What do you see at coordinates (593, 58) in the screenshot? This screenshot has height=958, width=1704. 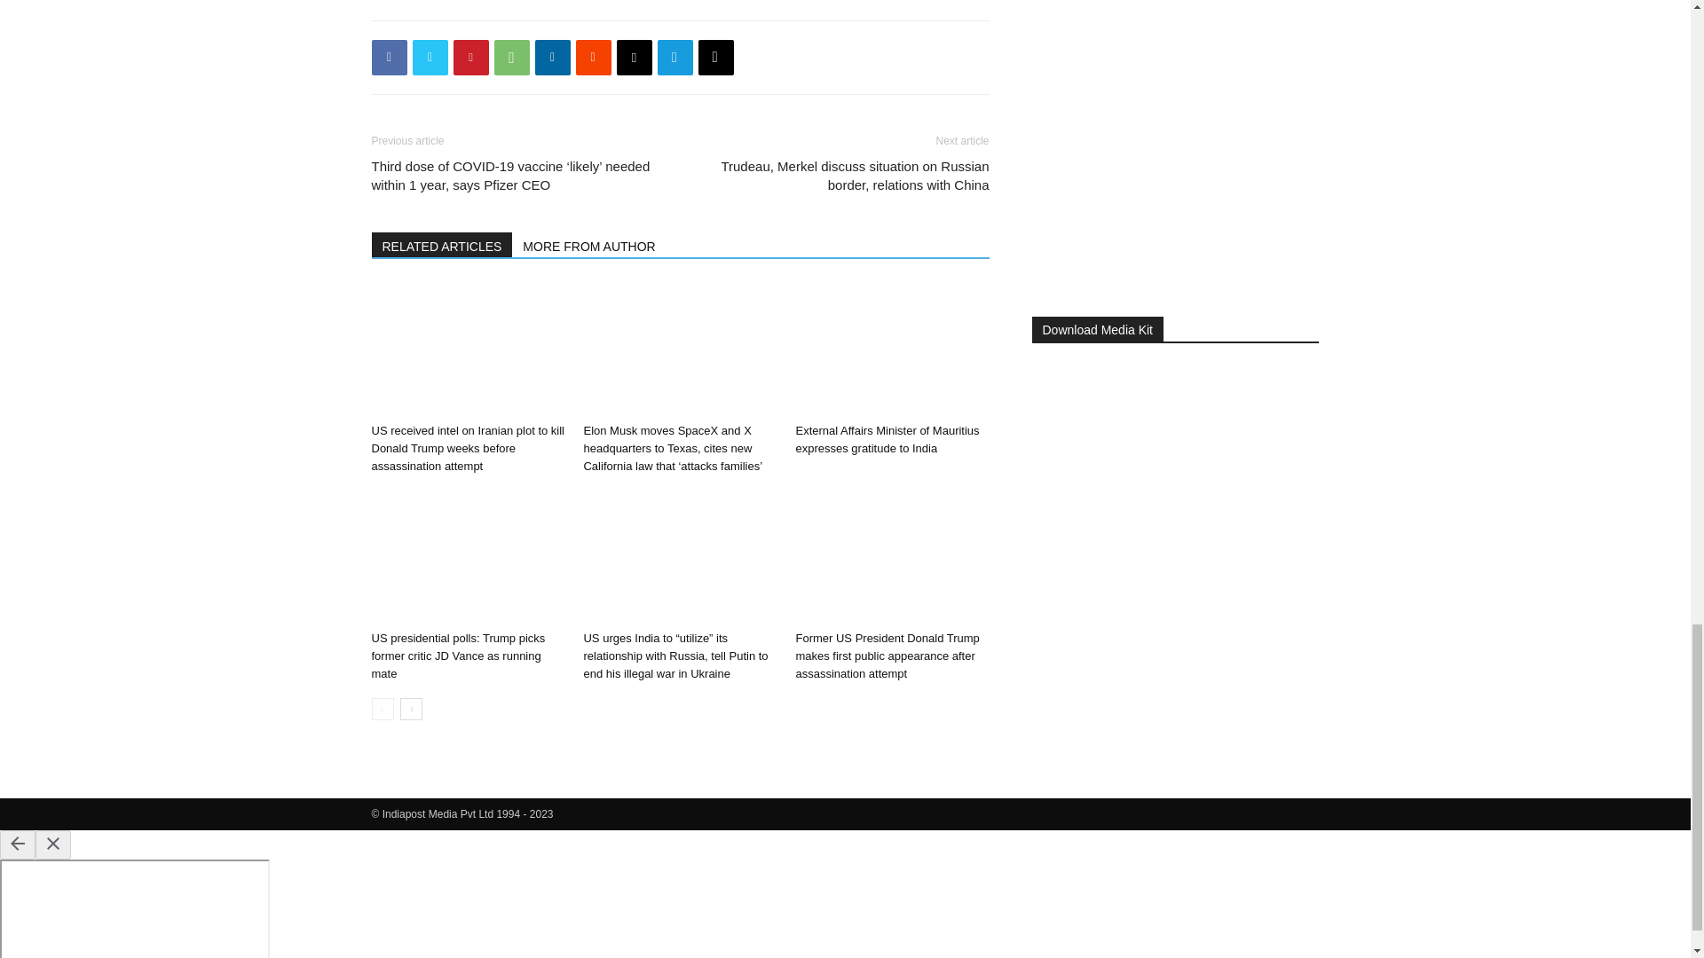 I see `ReddIt` at bounding box center [593, 58].